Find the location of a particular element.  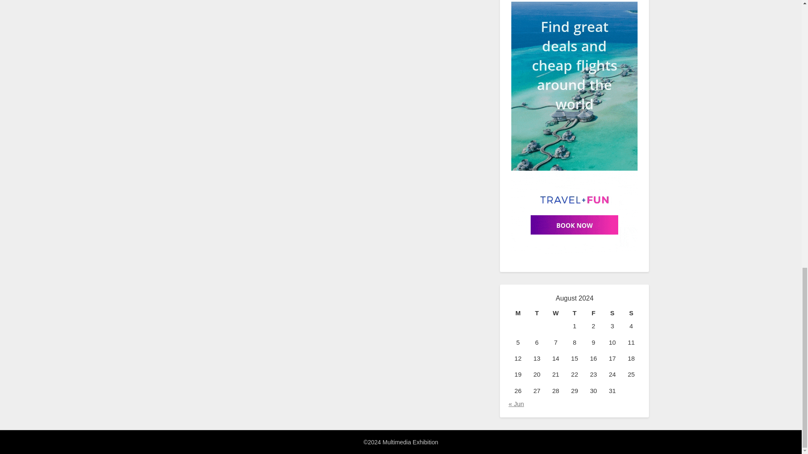

Saturday is located at coordinates (612, 313).